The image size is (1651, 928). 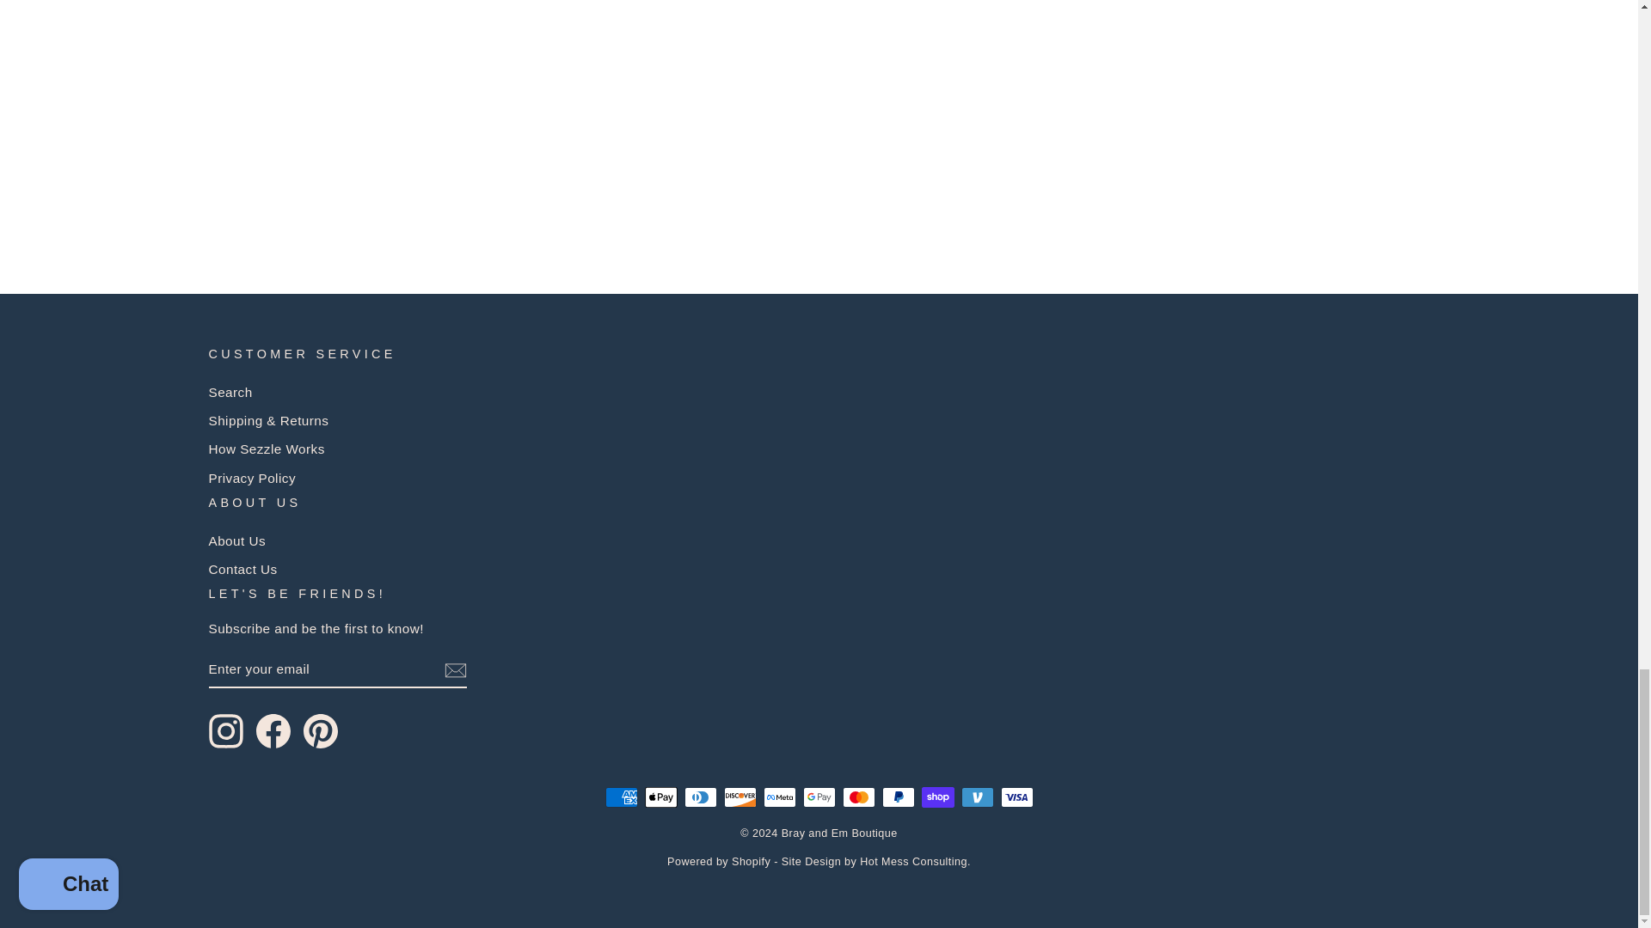 I want to click on Apple Pay, so click(x=660, y=797).